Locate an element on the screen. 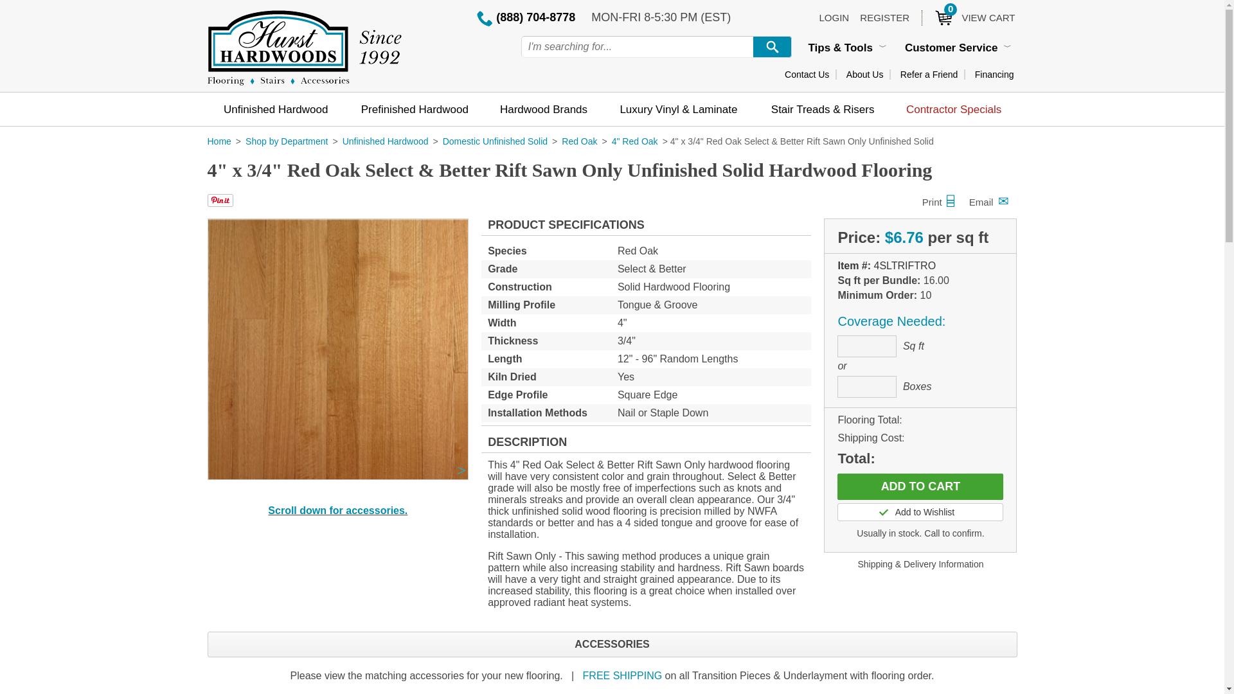 This screenshot has height=694, width=1234. Add to Wishlist is located at coordinates (865, 75).